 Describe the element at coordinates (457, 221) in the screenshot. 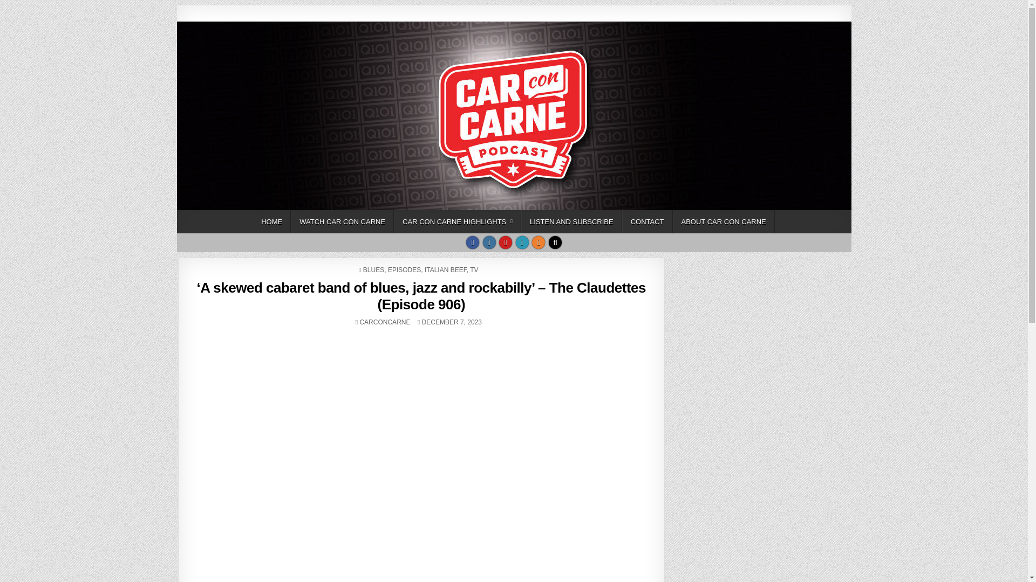

I see `CAR CON CARNE HIGHLIGHTS` at that location.